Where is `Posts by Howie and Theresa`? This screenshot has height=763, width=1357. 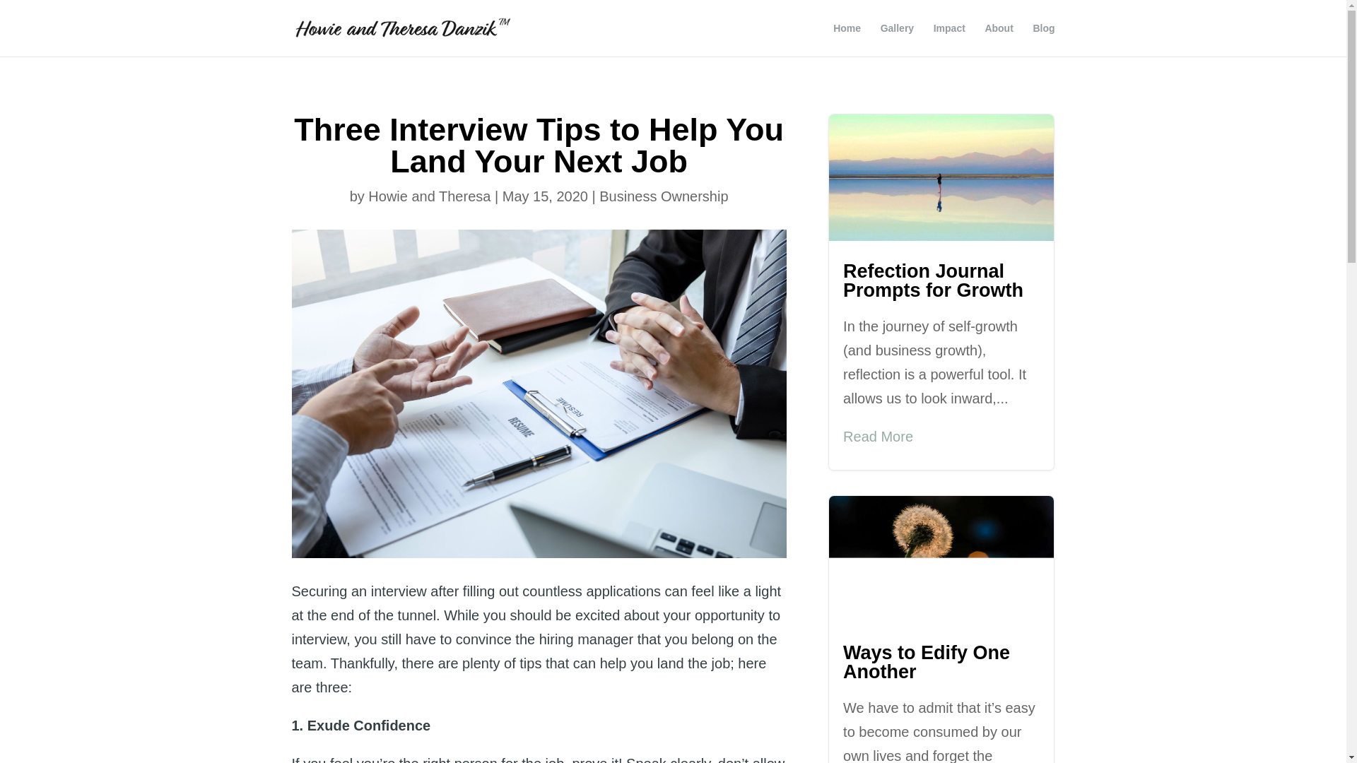 Posts by Howie and Theresa is located at coordinates (428, 196).